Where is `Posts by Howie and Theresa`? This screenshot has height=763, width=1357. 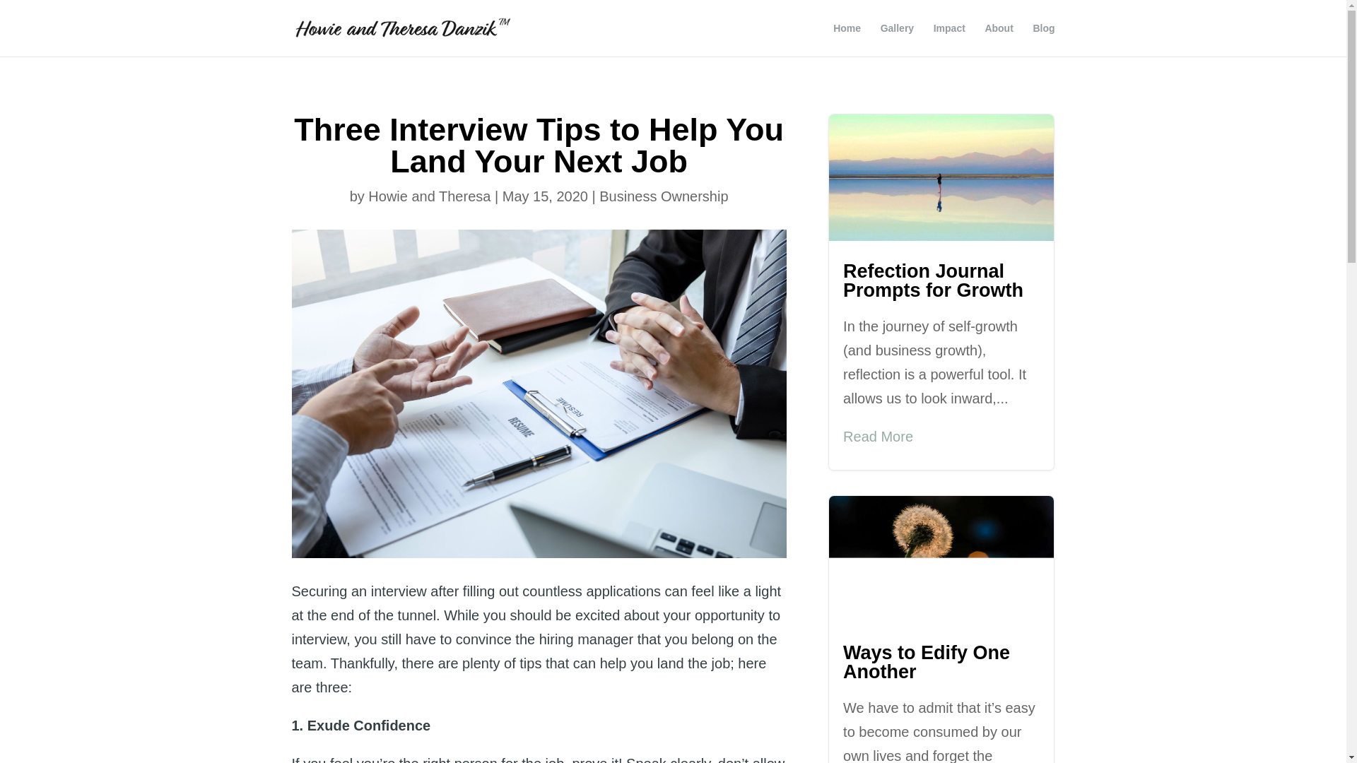 Posts by Howie and Theresa is located at coordinates (428, 196).